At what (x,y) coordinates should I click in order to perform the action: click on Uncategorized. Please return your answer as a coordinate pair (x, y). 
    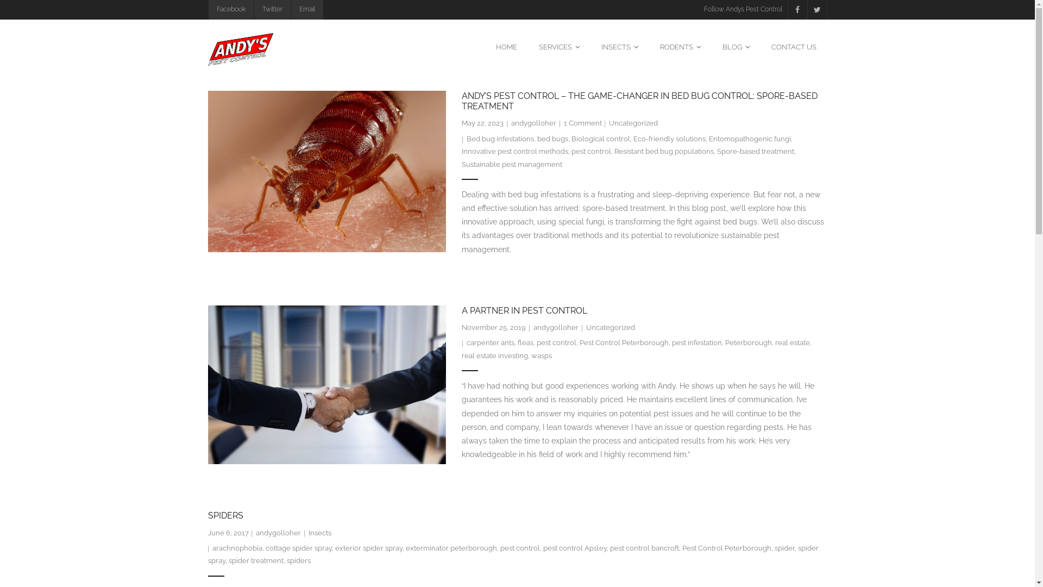
    Looking at the image, I should click on (611, 327).